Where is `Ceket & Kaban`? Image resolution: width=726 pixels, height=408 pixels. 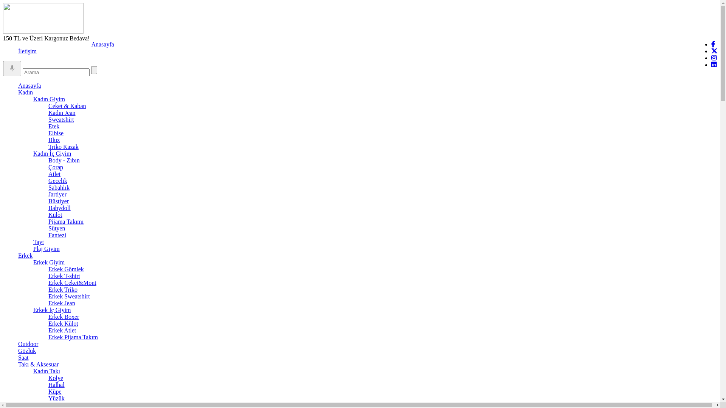 Ceket & Kaban is located at coordinates (67, 106).